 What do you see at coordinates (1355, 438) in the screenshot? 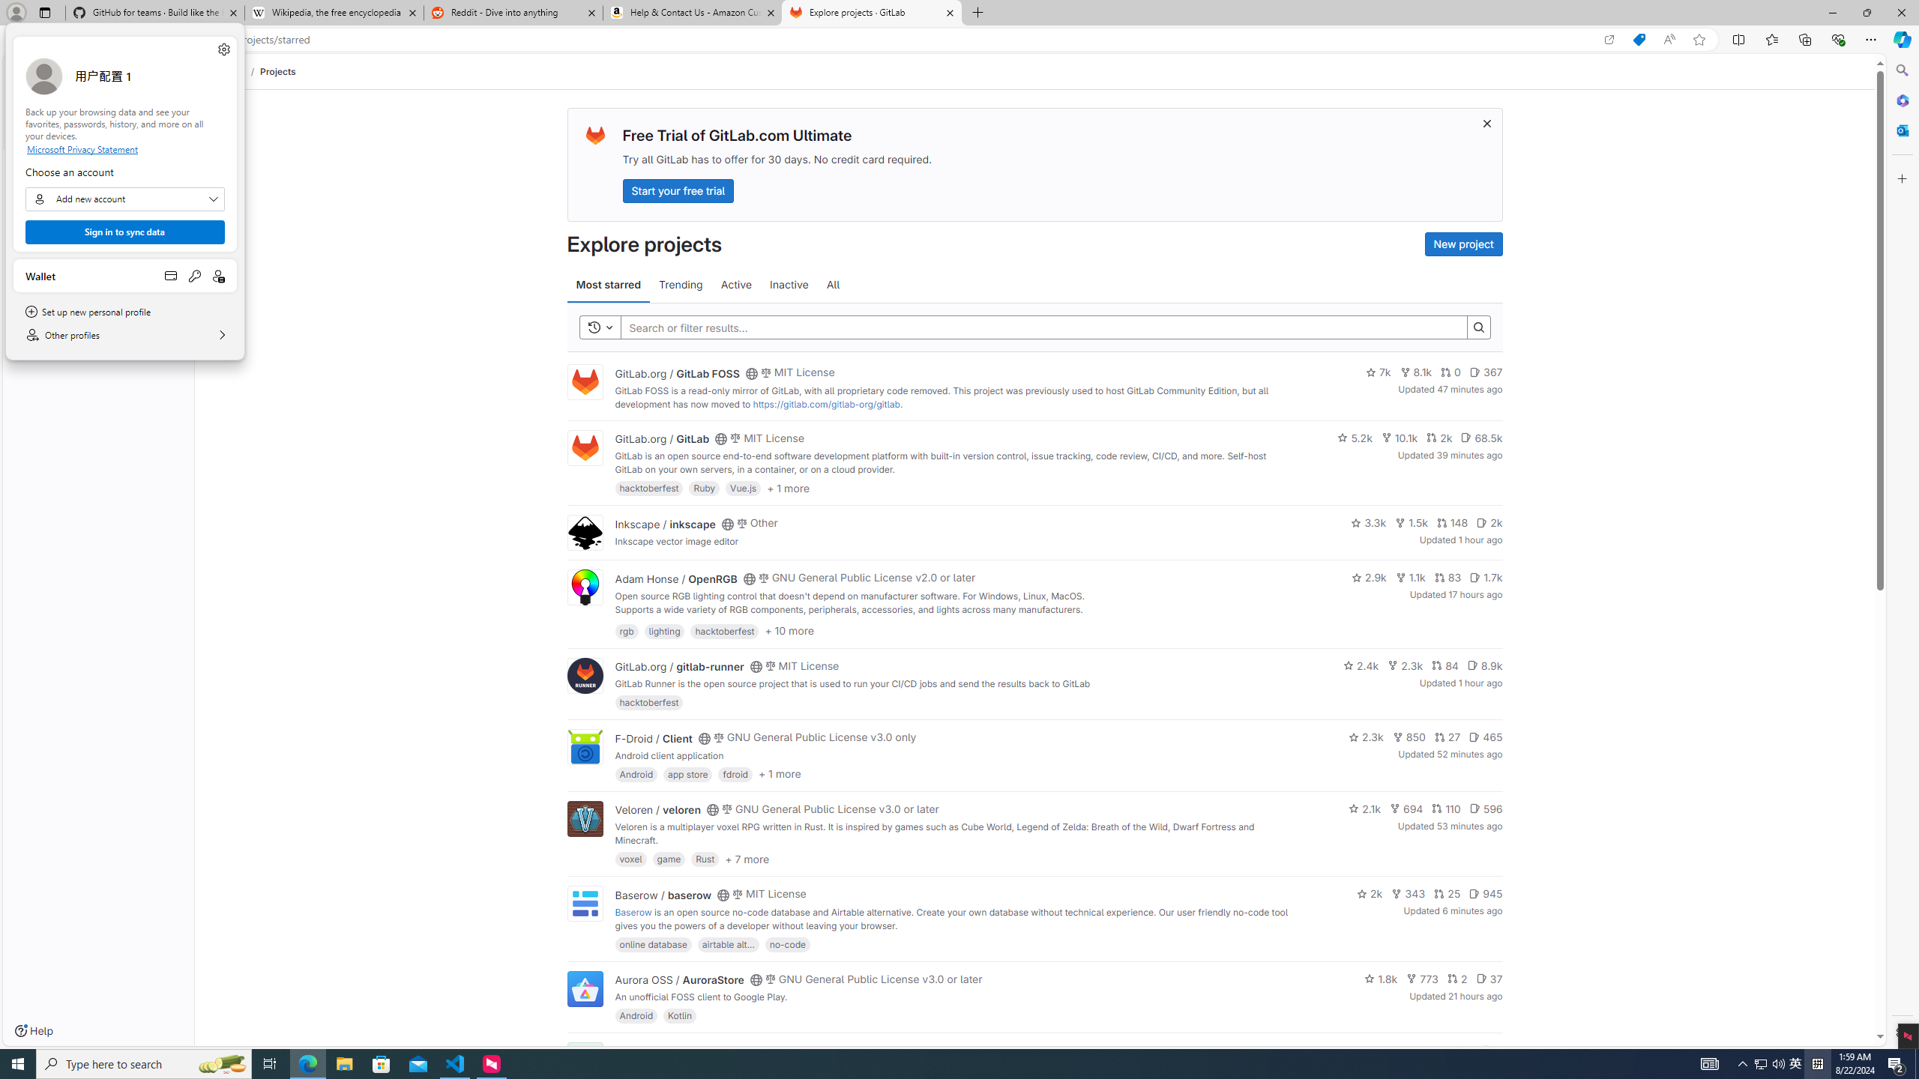
I see `5.2k` at bounding box center [1355, 438].